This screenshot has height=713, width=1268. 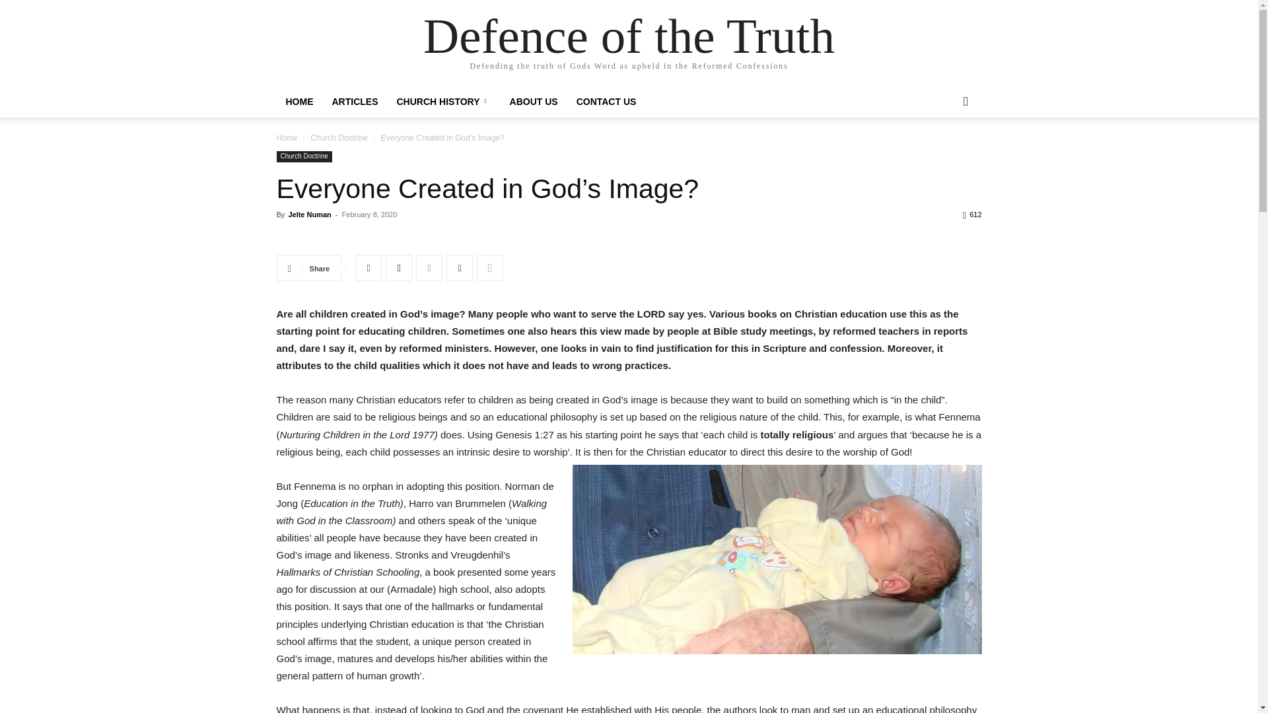 I want to click on Home, so click(x=287, y=137).